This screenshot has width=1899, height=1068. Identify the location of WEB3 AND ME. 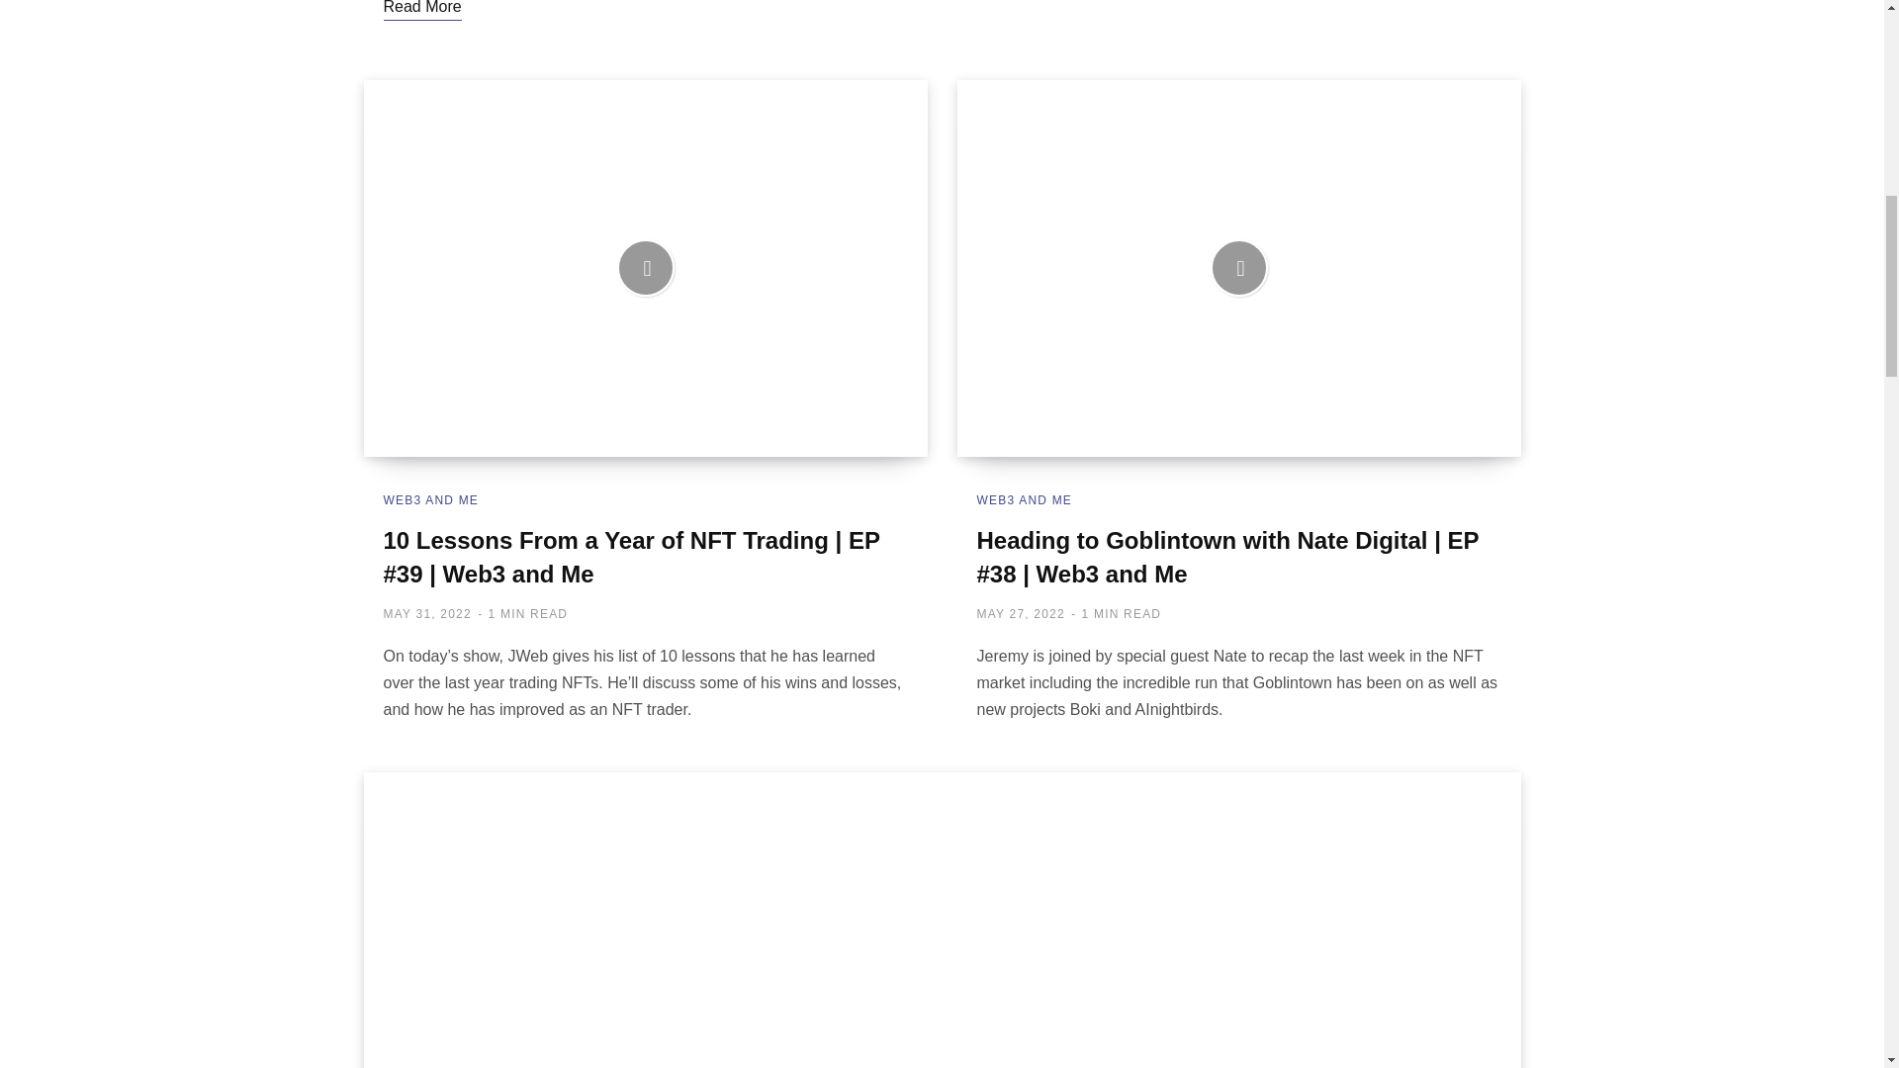
(1025, 500).